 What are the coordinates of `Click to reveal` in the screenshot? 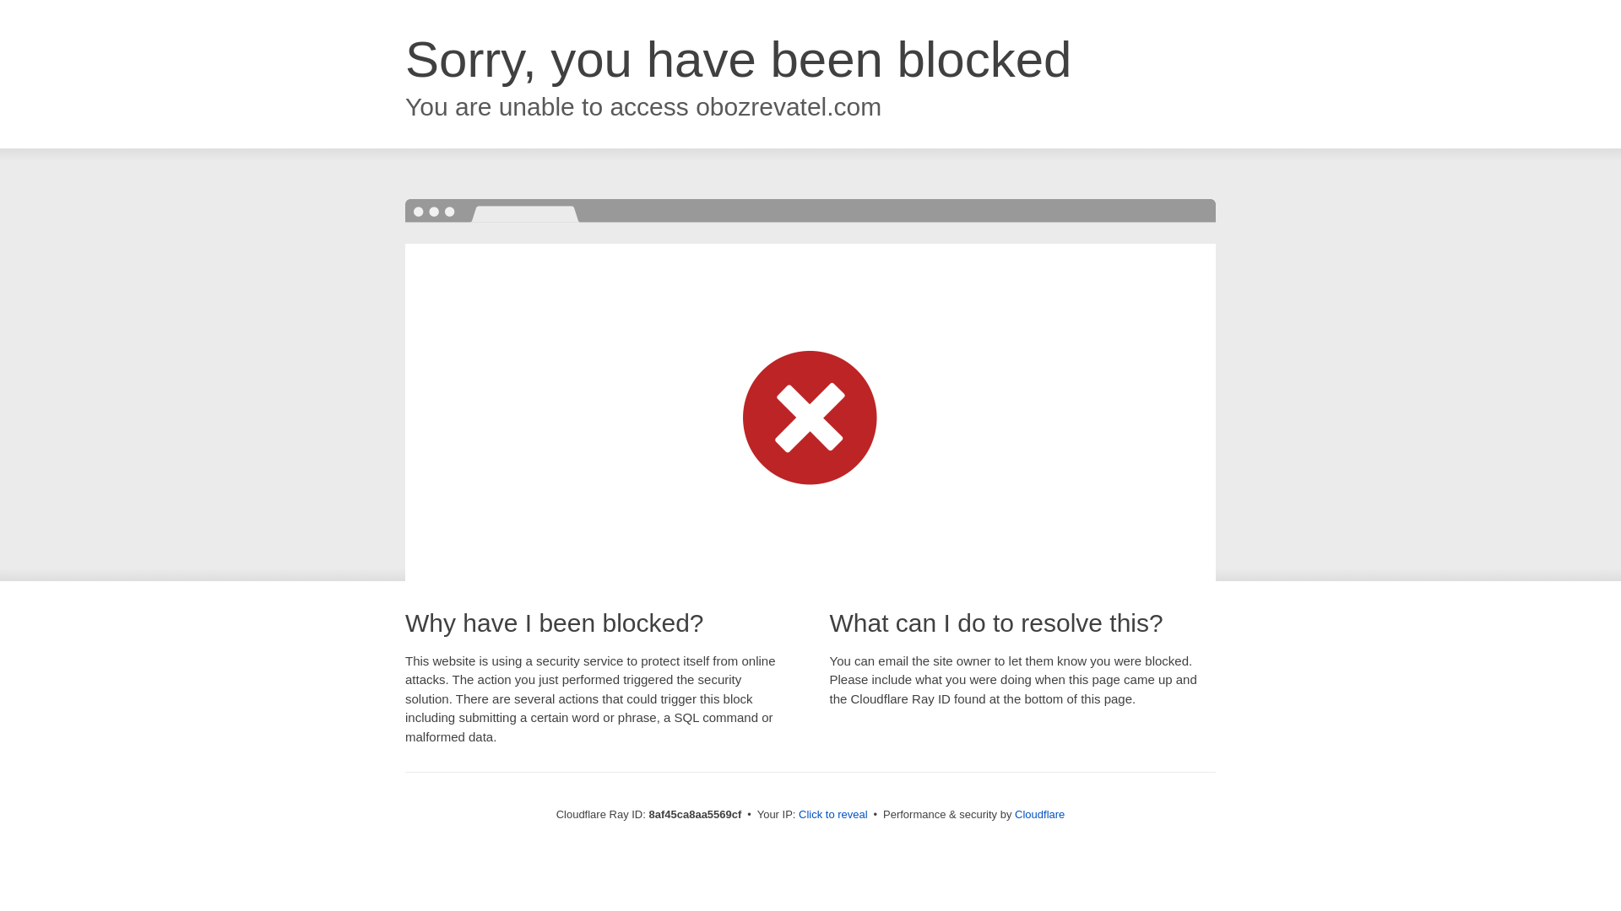 It's located at (832, 815).